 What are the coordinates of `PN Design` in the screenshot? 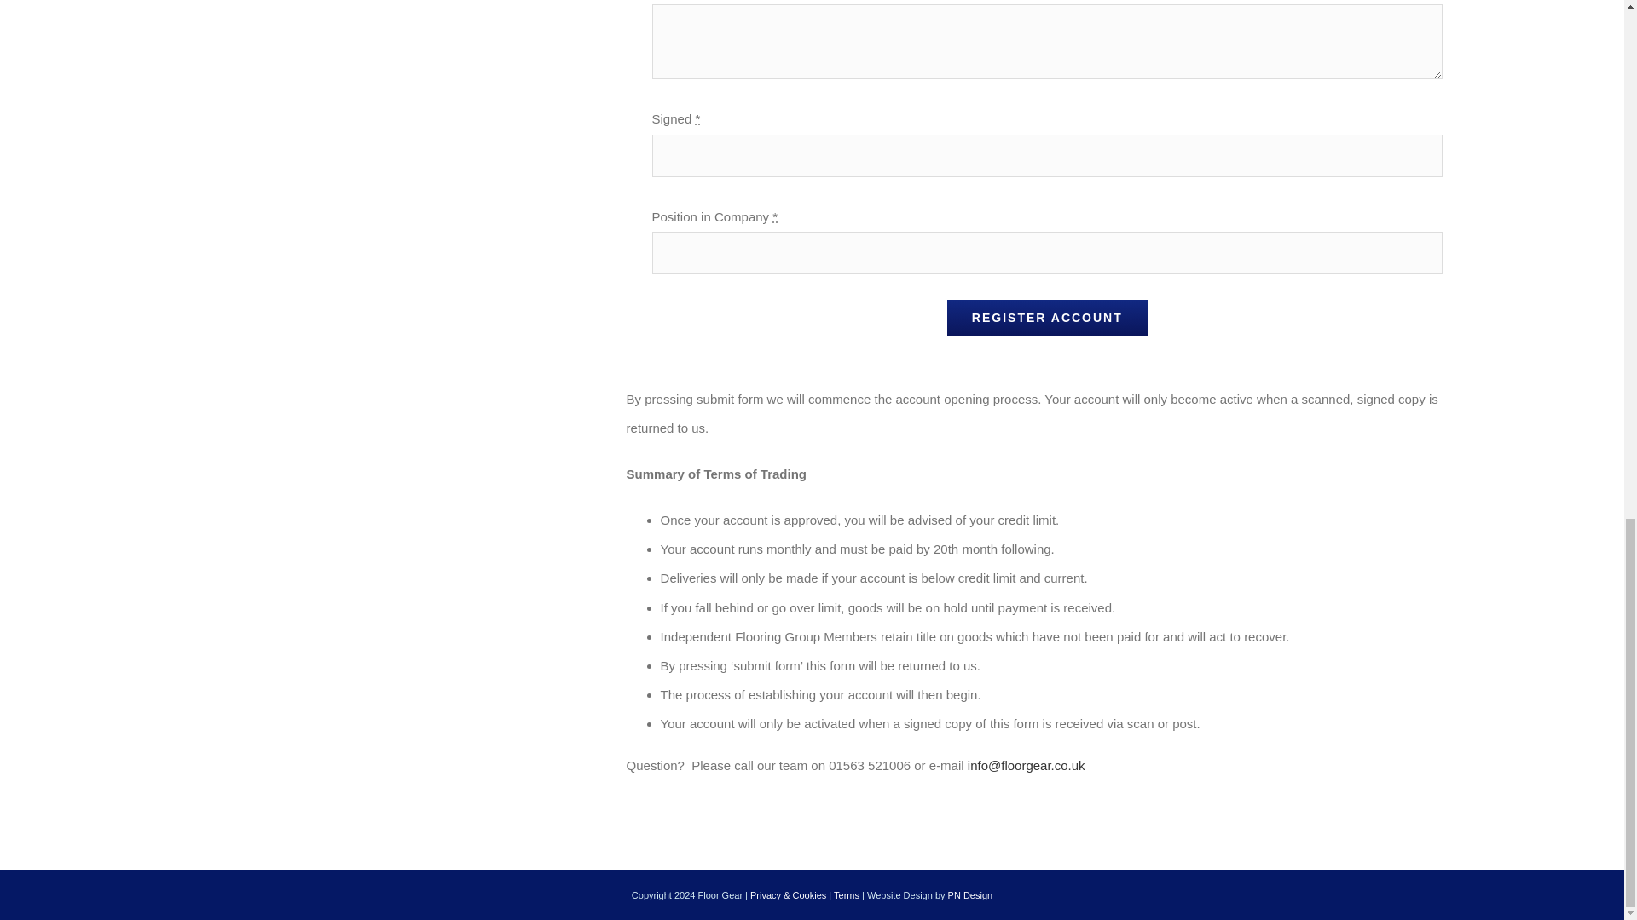 It's located at (970, 895).